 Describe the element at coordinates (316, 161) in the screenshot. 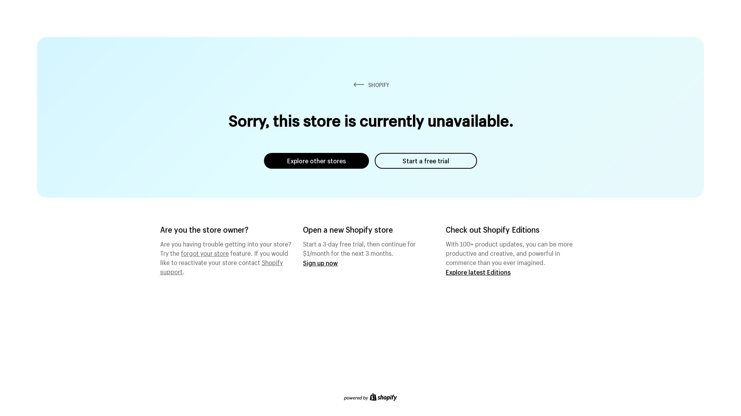

I see `Explore other stores` at that location.